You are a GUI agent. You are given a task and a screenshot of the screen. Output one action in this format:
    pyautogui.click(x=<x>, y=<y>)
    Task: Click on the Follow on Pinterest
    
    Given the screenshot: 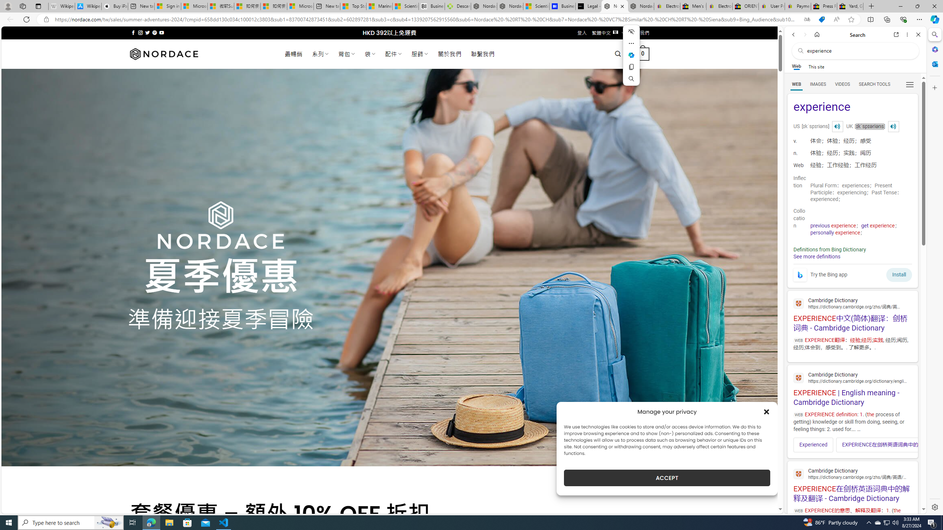 What is the action you would take?
    pyautogui.click(x=154, y=32)
    